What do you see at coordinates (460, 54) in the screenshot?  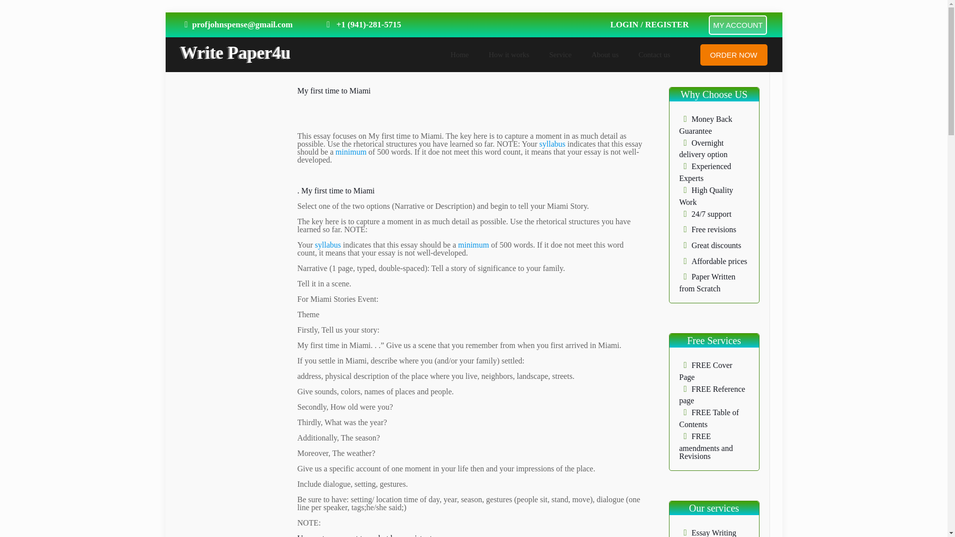 I see `Home` at bounding box center [460, 54].